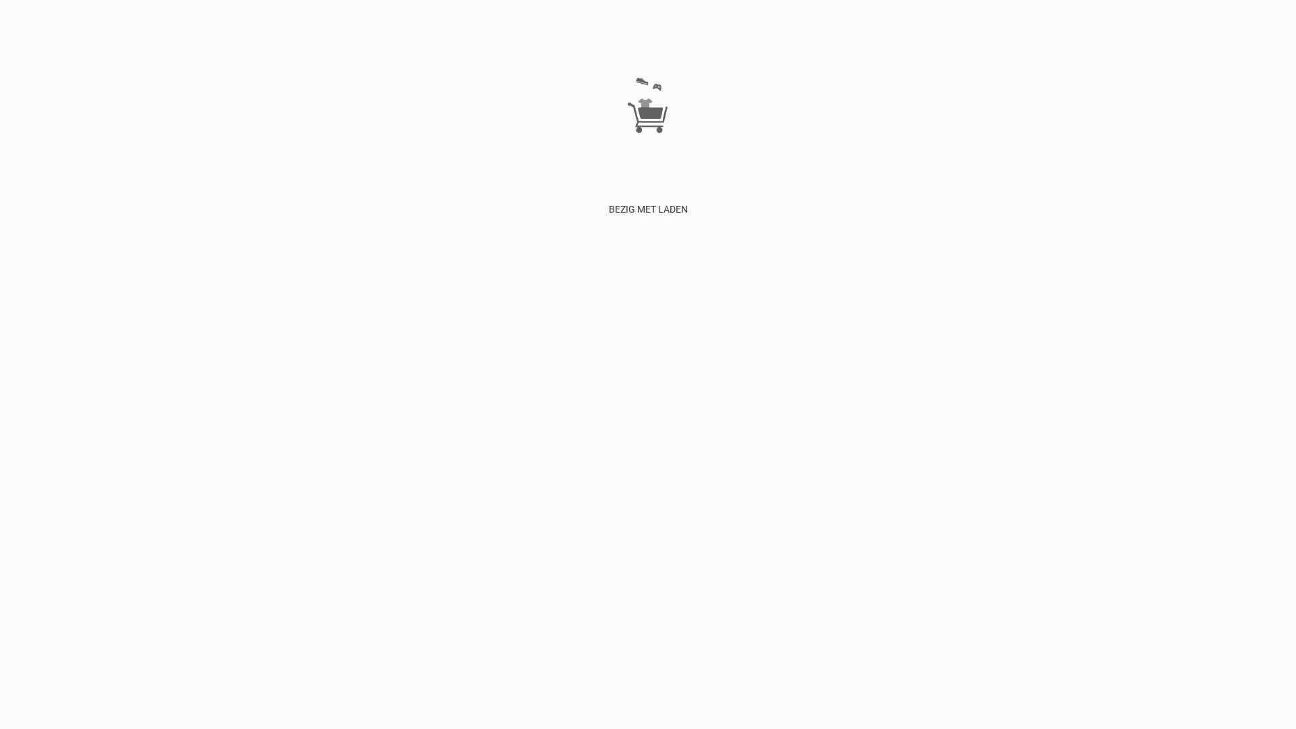 This screenshot has height=729, width=1296. I want to click on Disclaimer, so click(336, 38).